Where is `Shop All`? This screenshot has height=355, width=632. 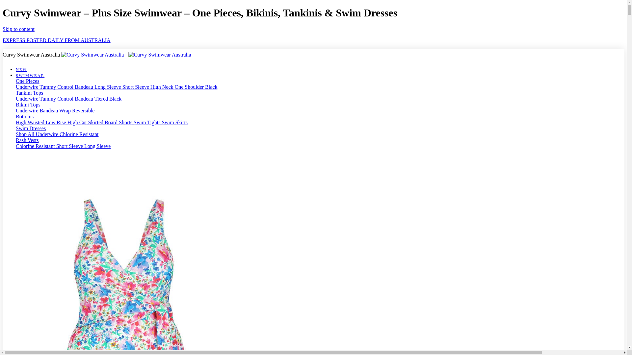 Shop All is located at coordinates (26, 134).